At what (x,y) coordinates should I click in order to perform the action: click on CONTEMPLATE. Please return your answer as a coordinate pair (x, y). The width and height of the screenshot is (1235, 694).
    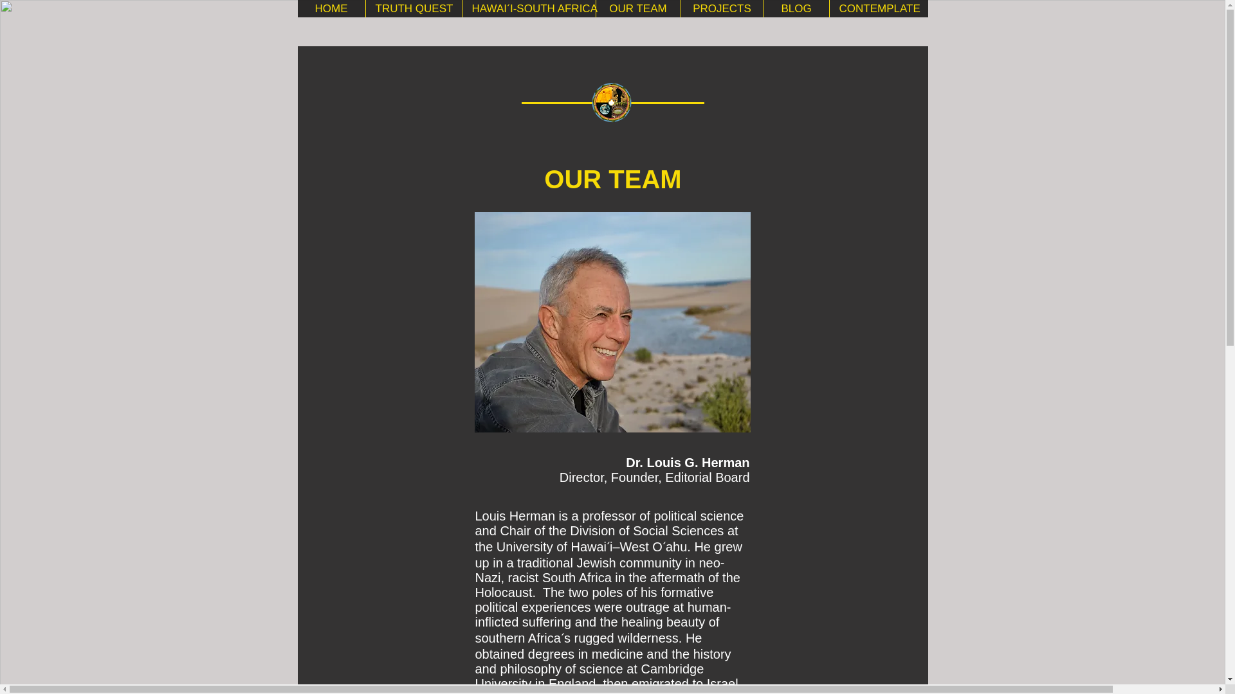
    Looking at the image, I should click on (877, 9).